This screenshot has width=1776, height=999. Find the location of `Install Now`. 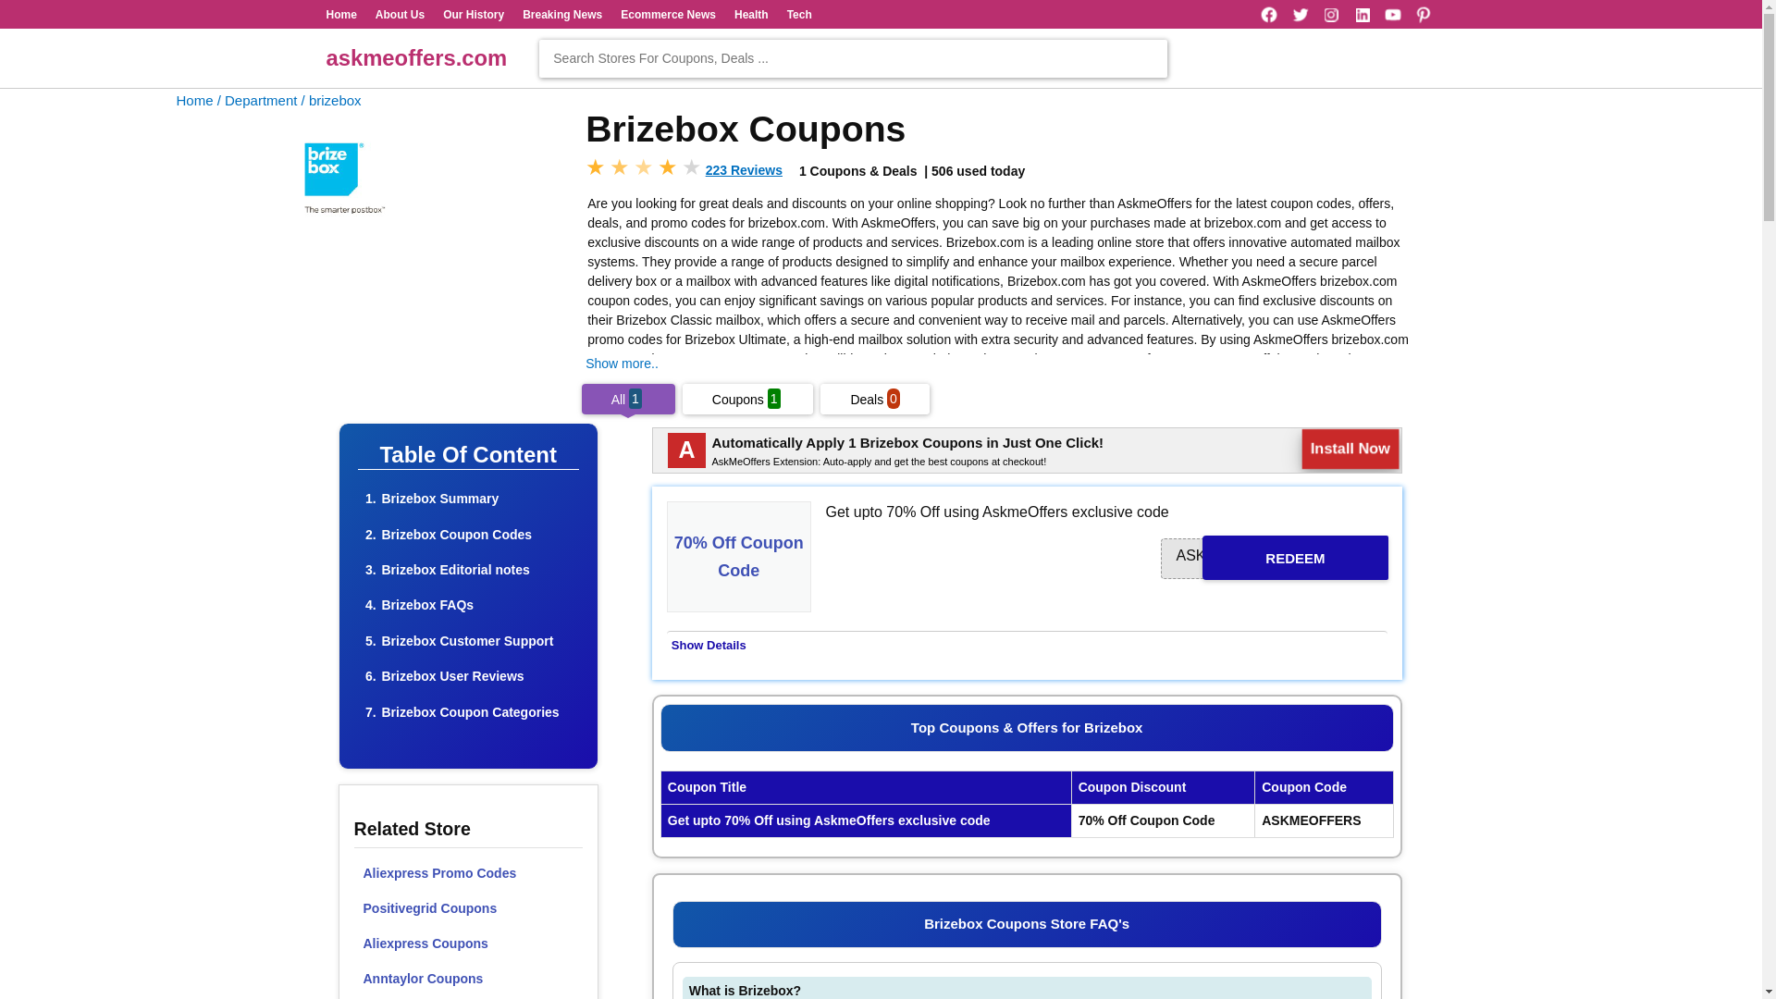

Install Now is located at coordinates (1350, 449).